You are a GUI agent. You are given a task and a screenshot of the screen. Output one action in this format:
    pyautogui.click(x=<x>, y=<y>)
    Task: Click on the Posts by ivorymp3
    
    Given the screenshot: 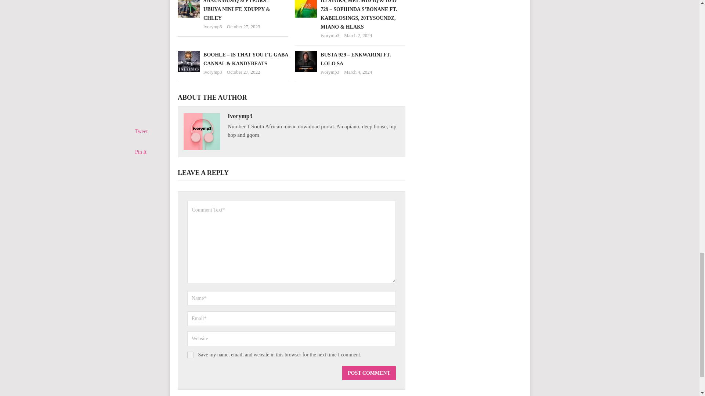 What is the action you would take?
    pyautogui.click(x=213, y=26)
    